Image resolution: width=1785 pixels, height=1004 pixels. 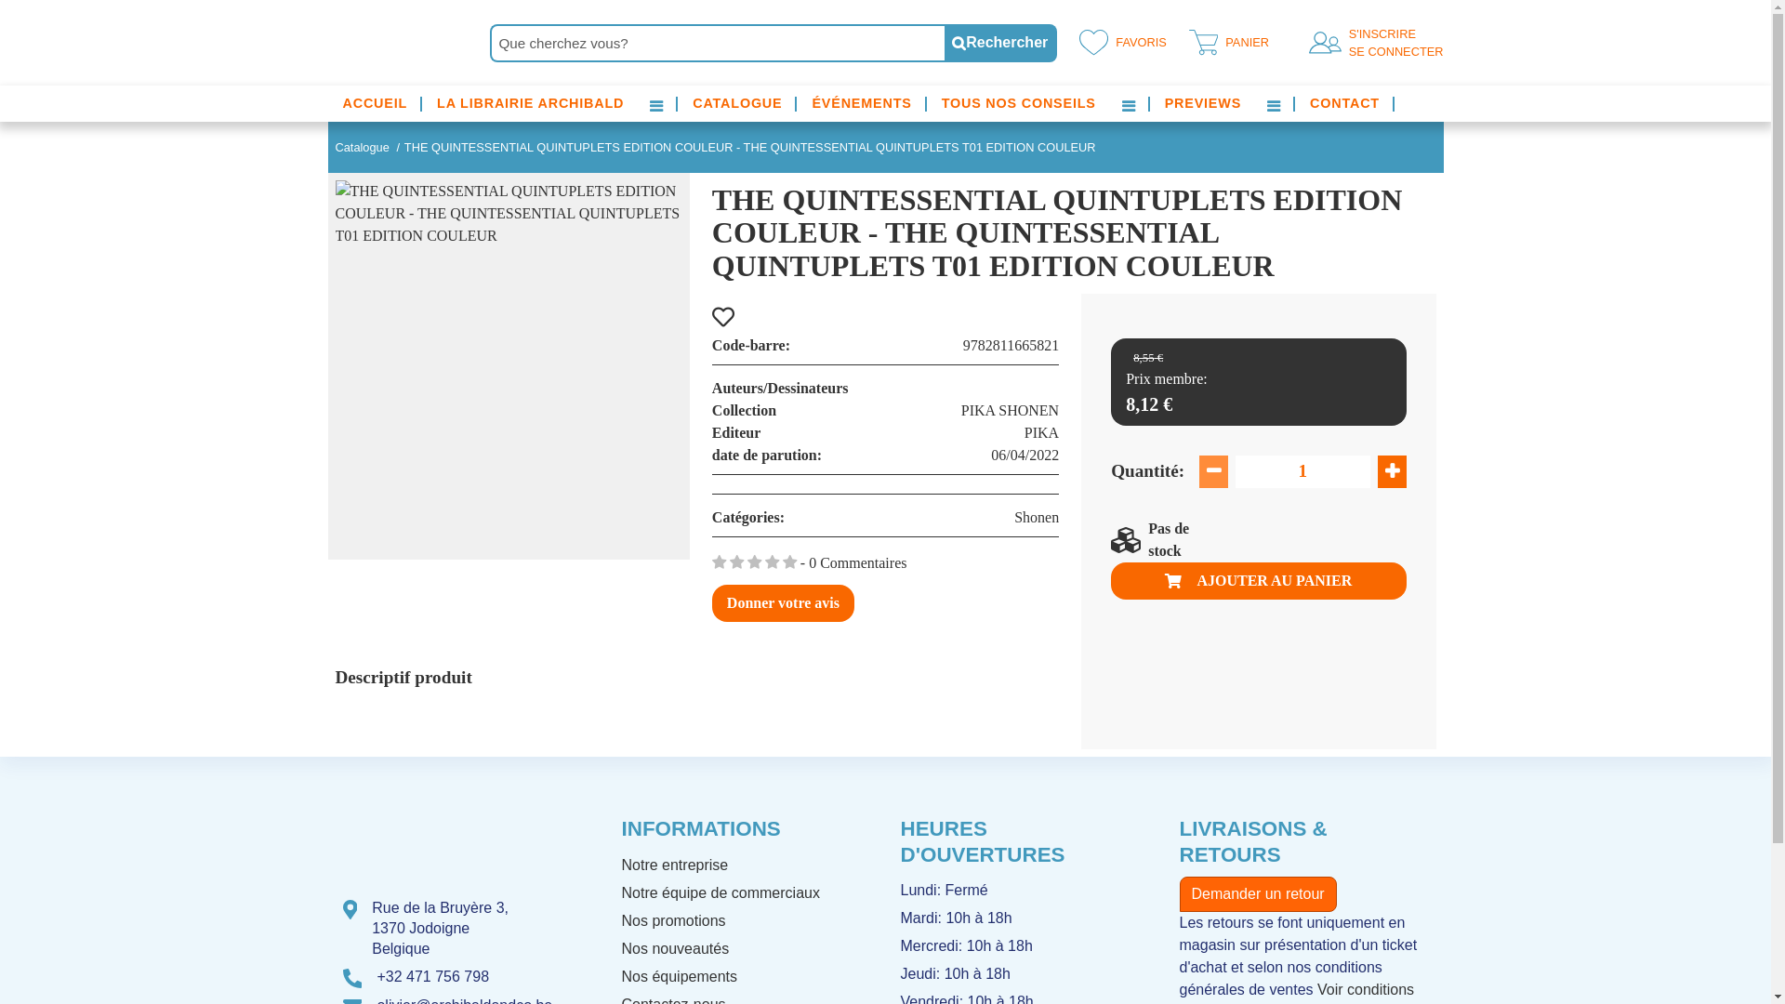 I want to click on Shonen, so click(x=1037, y=517).